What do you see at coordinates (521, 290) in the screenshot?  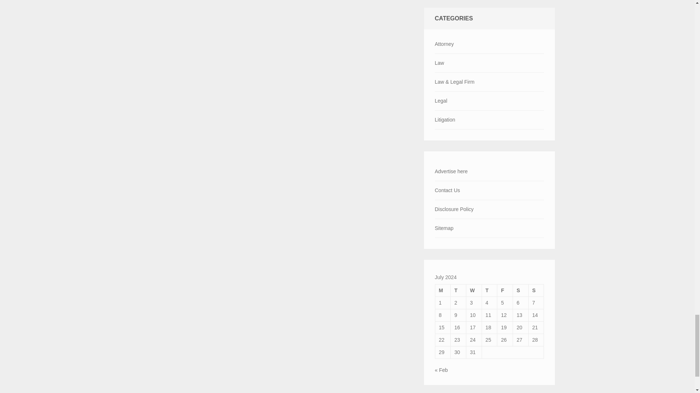 I see `Saturday` at bounding box center [521, 290].